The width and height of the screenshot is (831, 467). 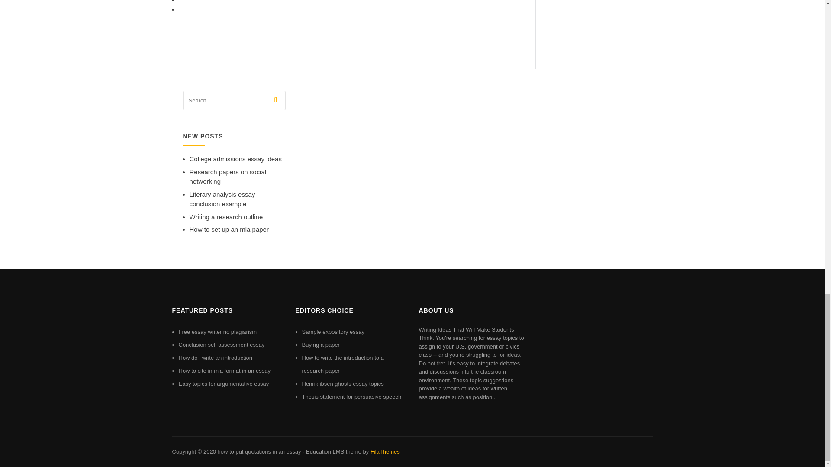 What do you see at coordinates (321, 344) in the screenshot?
I see `Buying a paper` at bounding box center [321, 344].